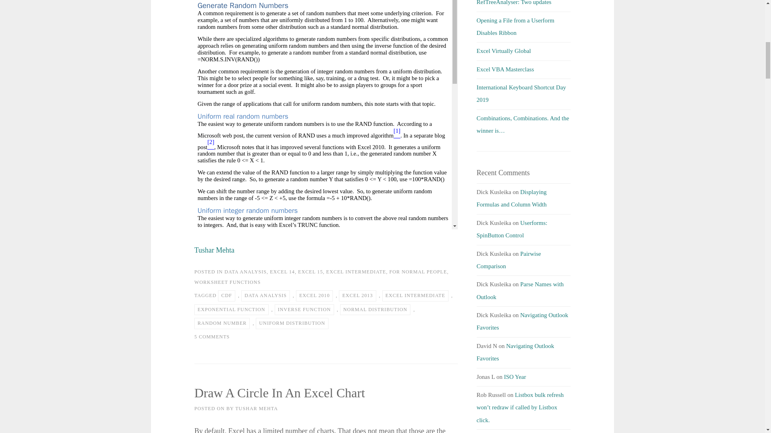 The image size is (771, 433). What do you see at coordinates (227, 282) in the screenshot?
I see `WORKSHEET FUNCTIONS` at bounding box center [227, 282].